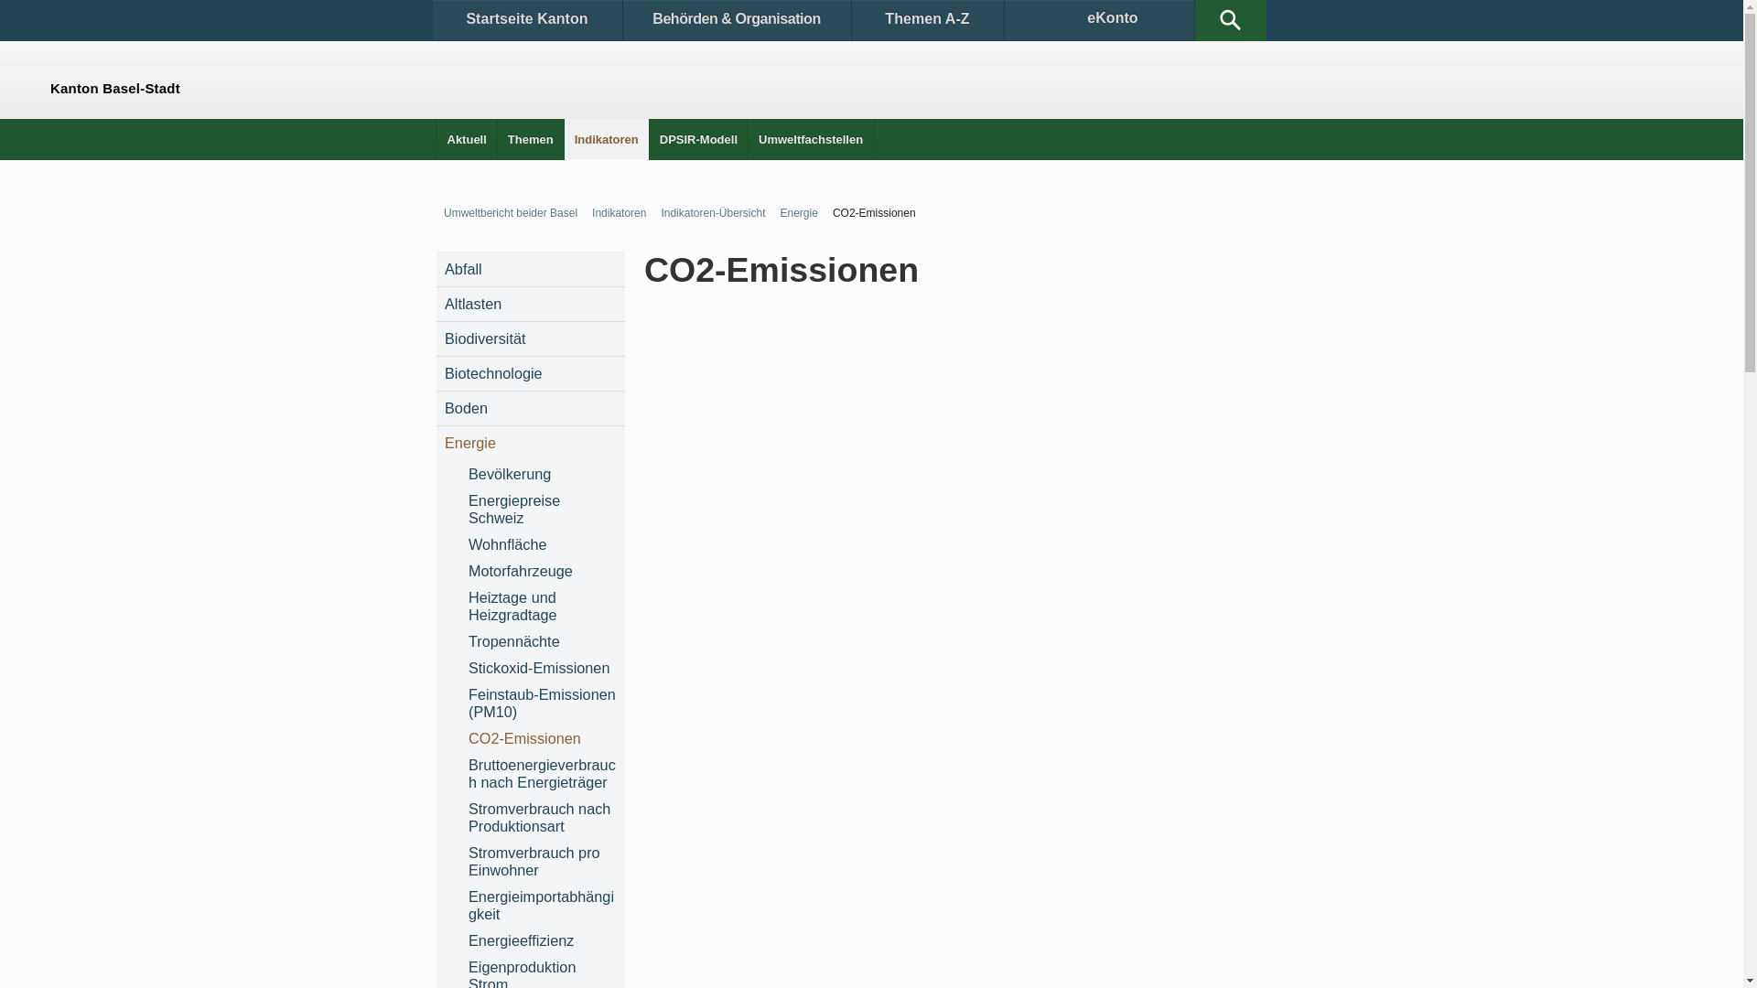  Describe the element at coordinates (615, 213) in the screenshot. I see `Indikatoren` at that location.